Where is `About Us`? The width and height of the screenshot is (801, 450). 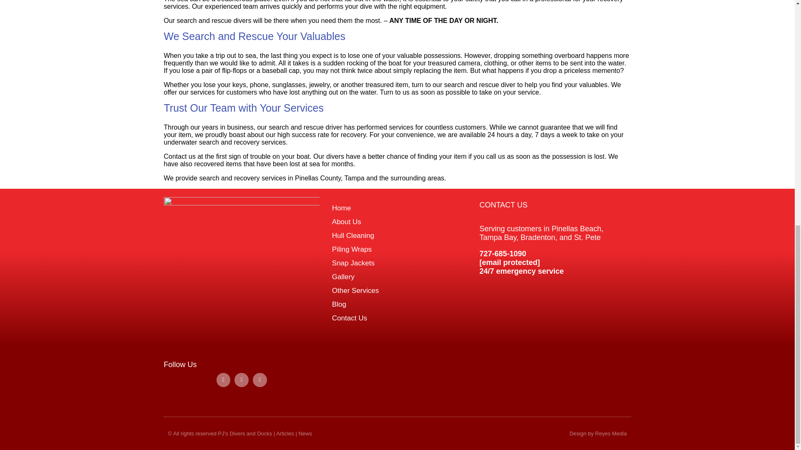
About Us is located at coordinates (397, 222).